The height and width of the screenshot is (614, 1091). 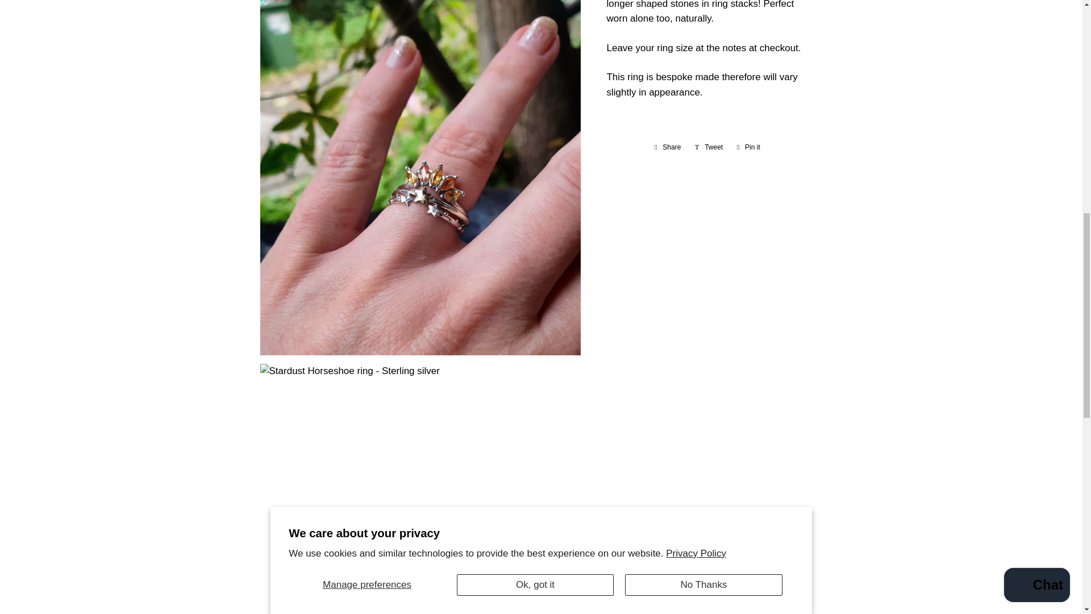 What do you see at coordinates (667, 147) in the screenshot?
I see `Share on Facebook` at bounding box center [667, 147].